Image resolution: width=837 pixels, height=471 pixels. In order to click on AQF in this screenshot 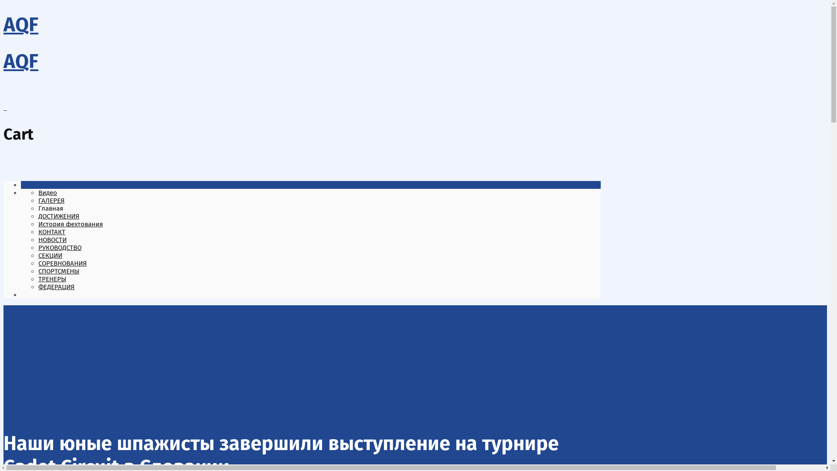, I will do `click(21, 61)`.